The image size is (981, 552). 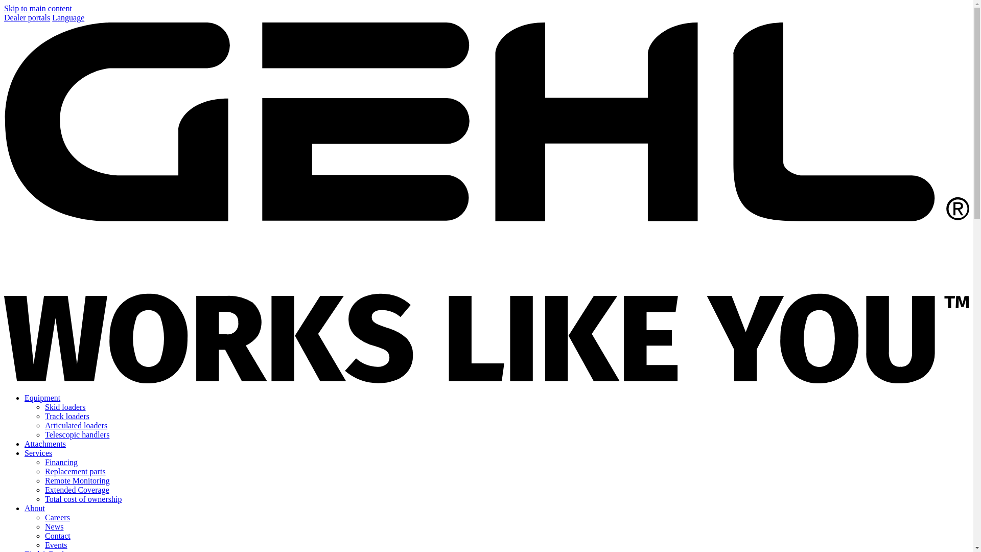 I want to click on Language, so click(x=68, y=17).